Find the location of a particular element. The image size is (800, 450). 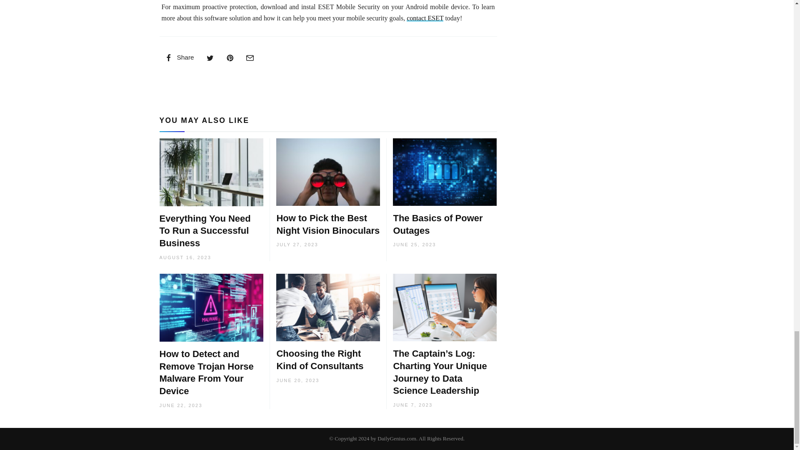

Pin this Post is located at coordinates (230, 57).